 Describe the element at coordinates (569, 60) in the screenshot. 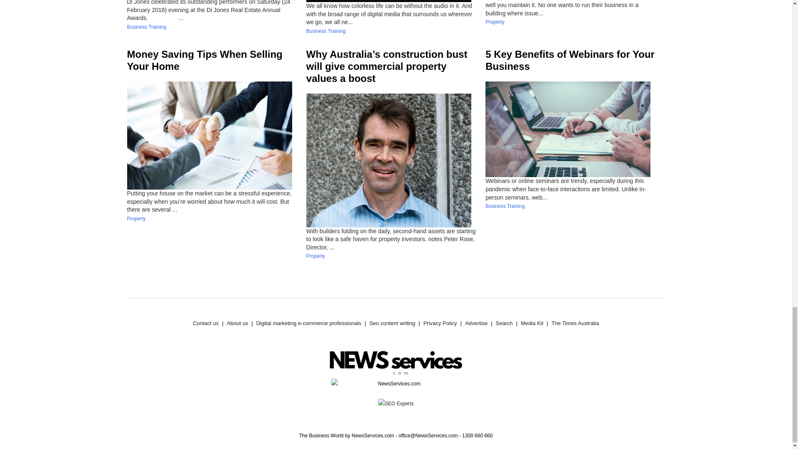

I see `5 Key Benefits of Webinars for Your Business` at that location.